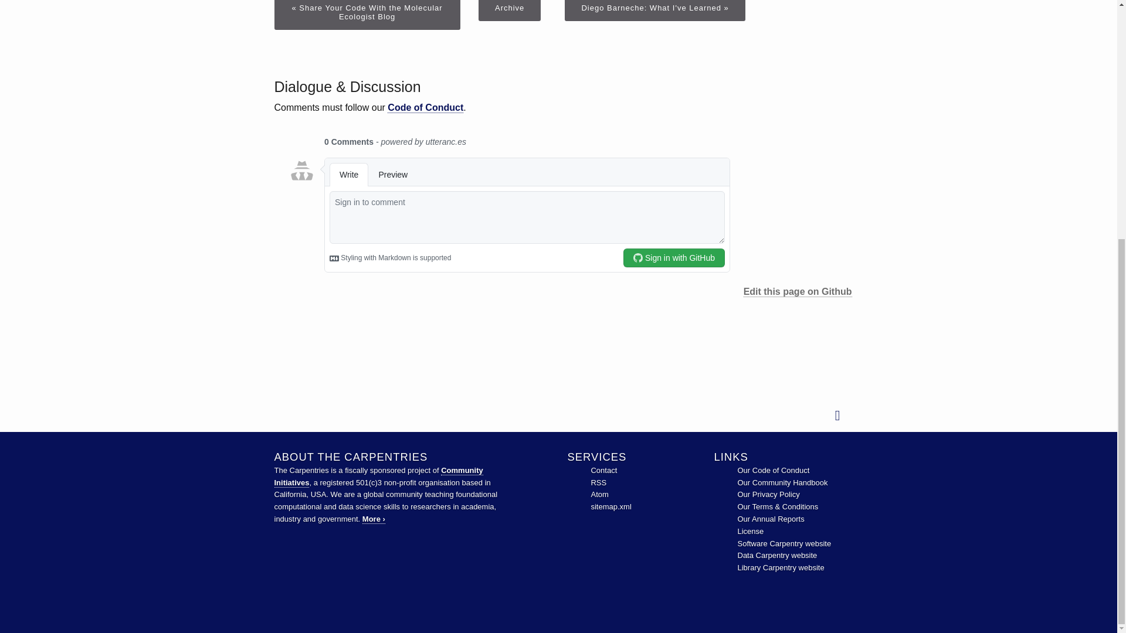 This screenshot has height=633, width=1126. I want to click on Subscribe to RSS Feed, so click(598, 482).